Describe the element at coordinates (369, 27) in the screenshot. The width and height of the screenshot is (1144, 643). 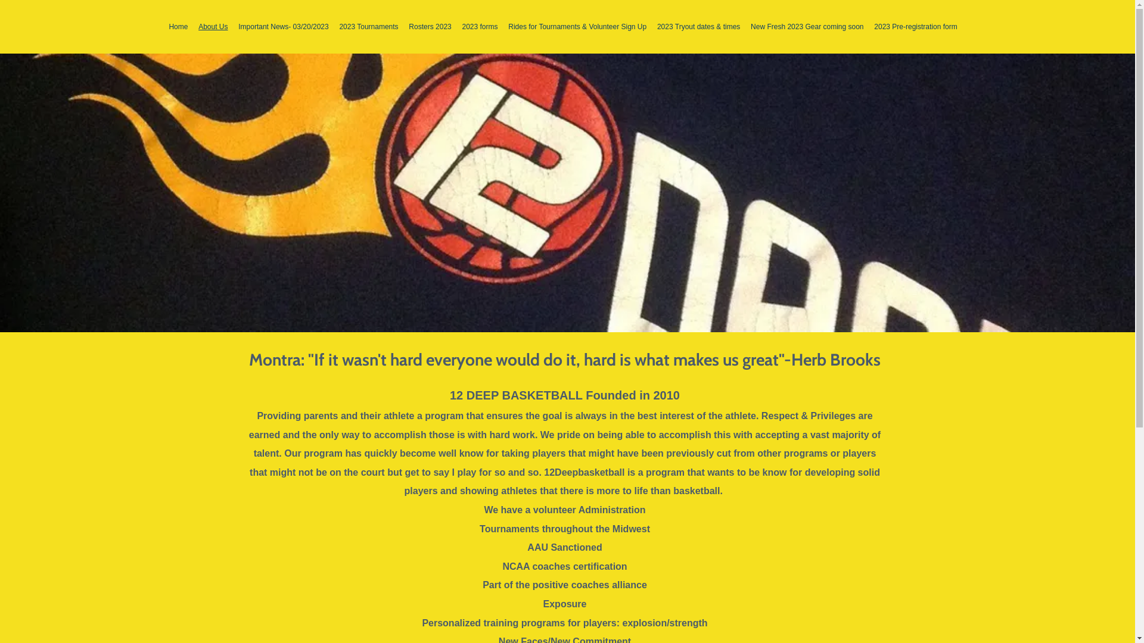
I see `2023 Tournaments` at that location.